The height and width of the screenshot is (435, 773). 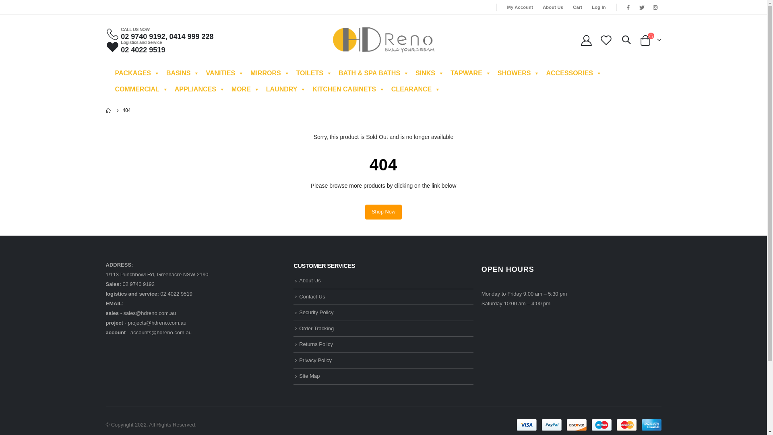 What do you see at coordinates (553, 7) in the screenshot?
I see `About Us` at bounding box center [553, 7].